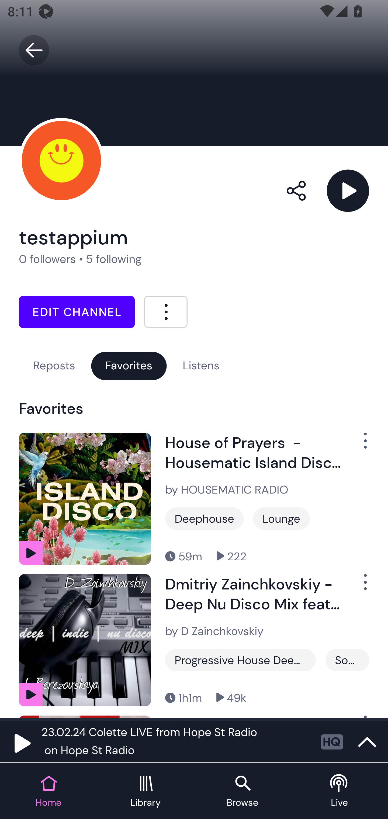 The height and width of the screenshot is (819, 388). I want to click on Deephouse, so click(204, 518).